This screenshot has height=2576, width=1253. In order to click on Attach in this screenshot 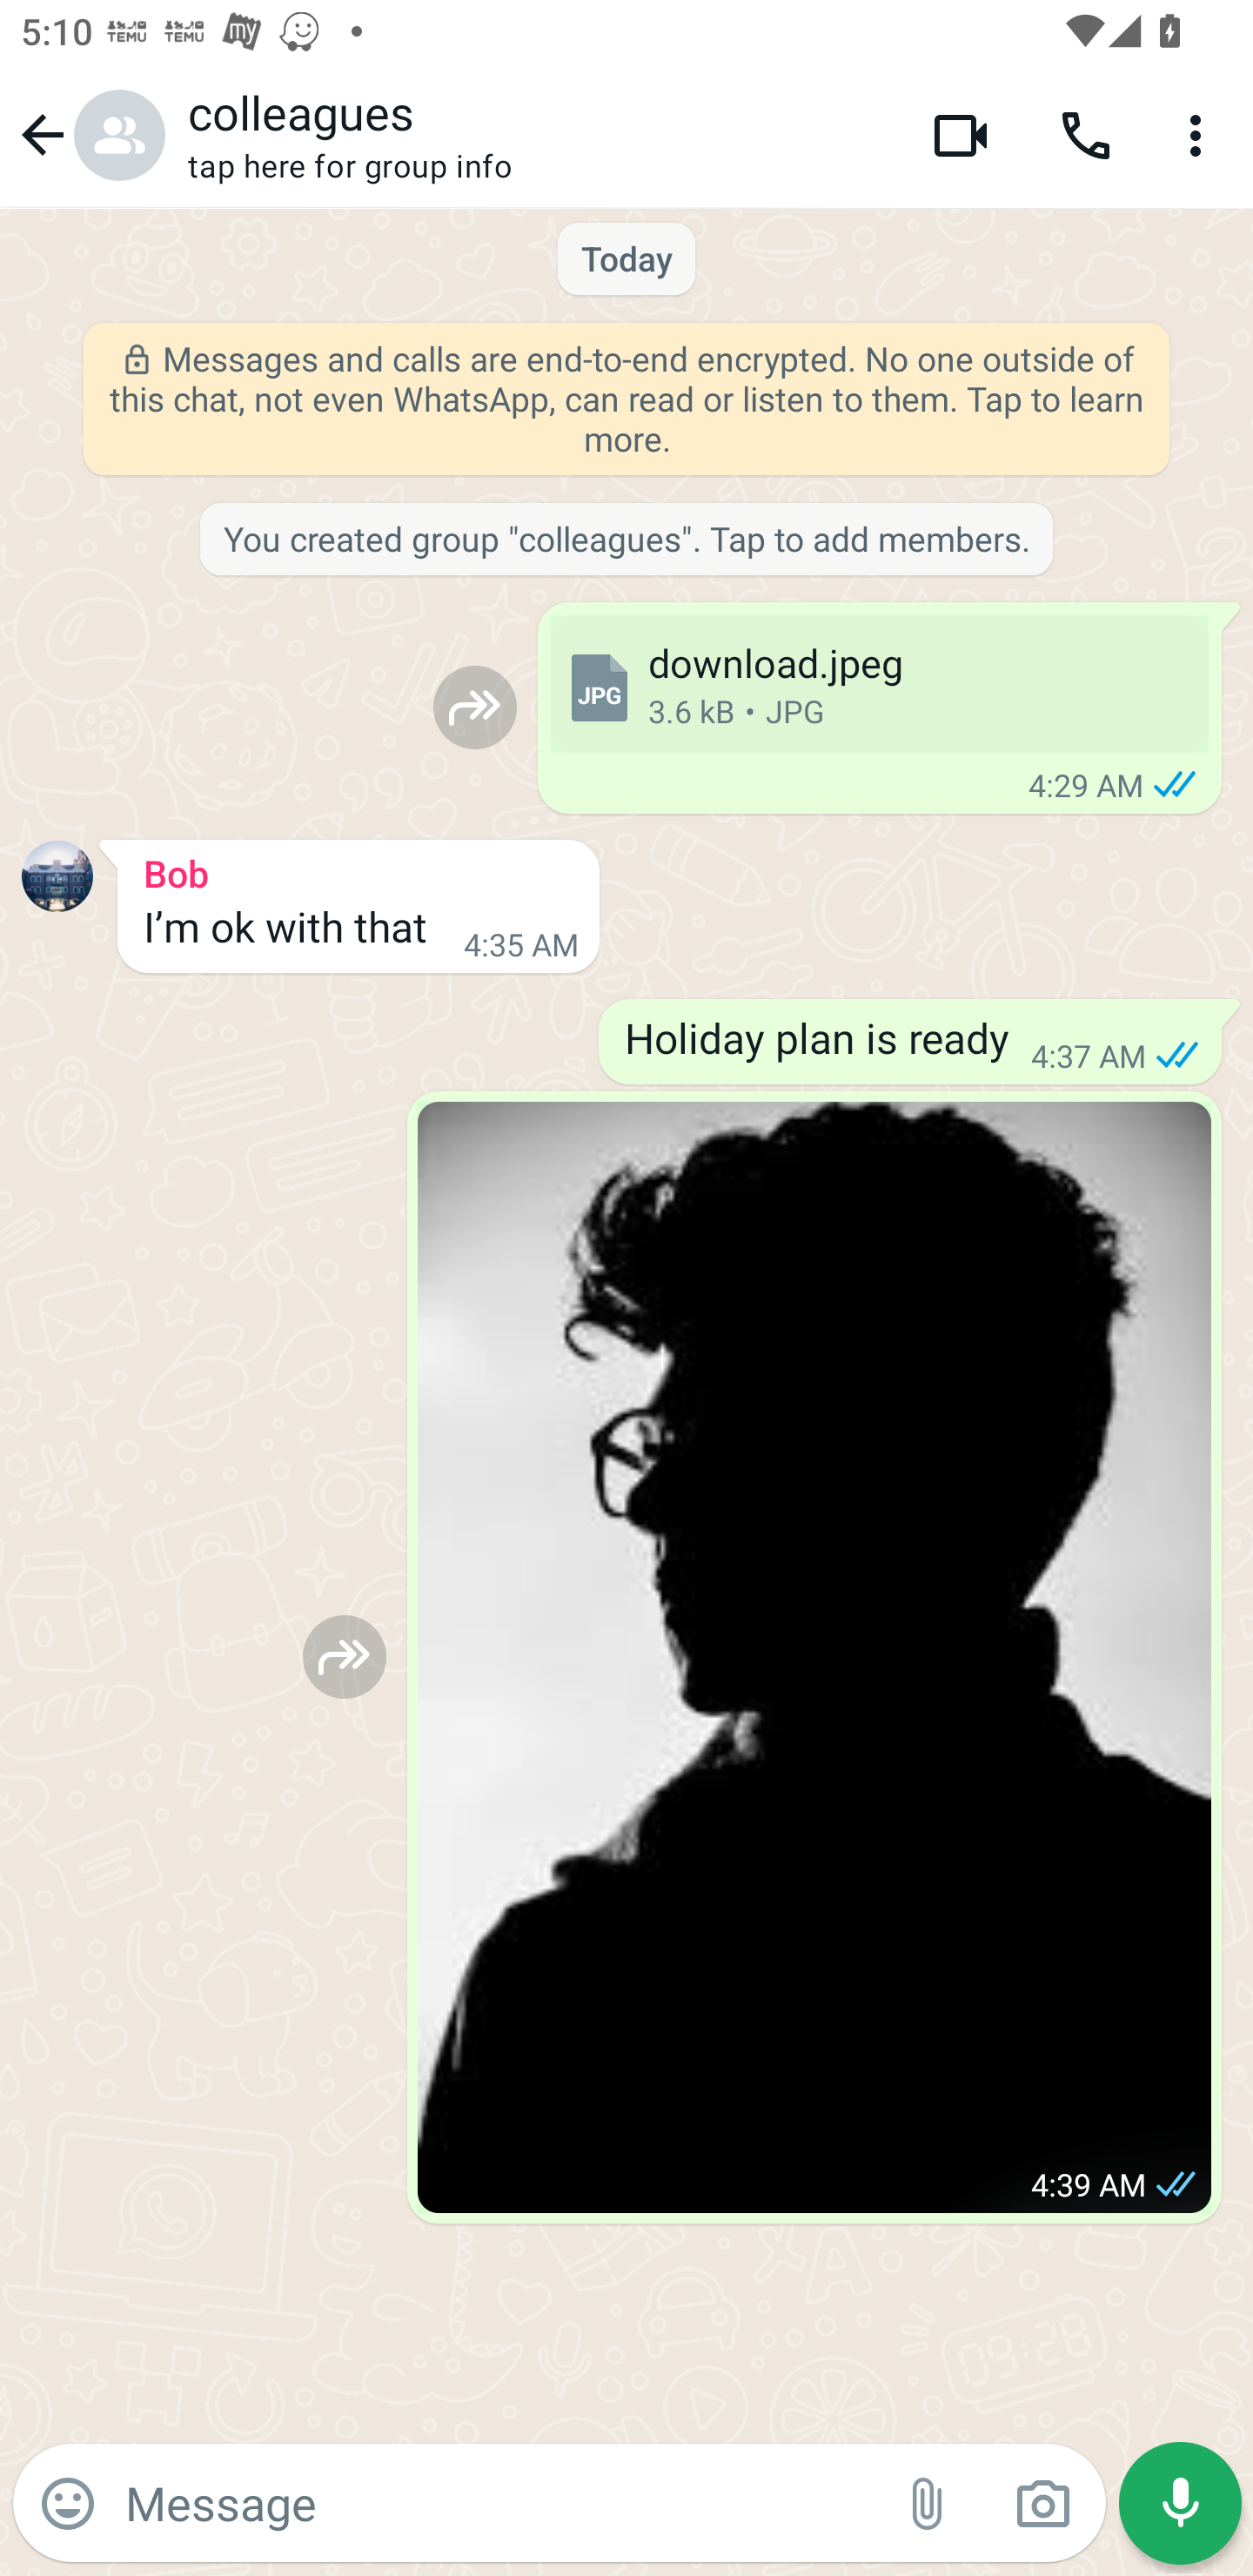, I will do `click(928, 2504)`.